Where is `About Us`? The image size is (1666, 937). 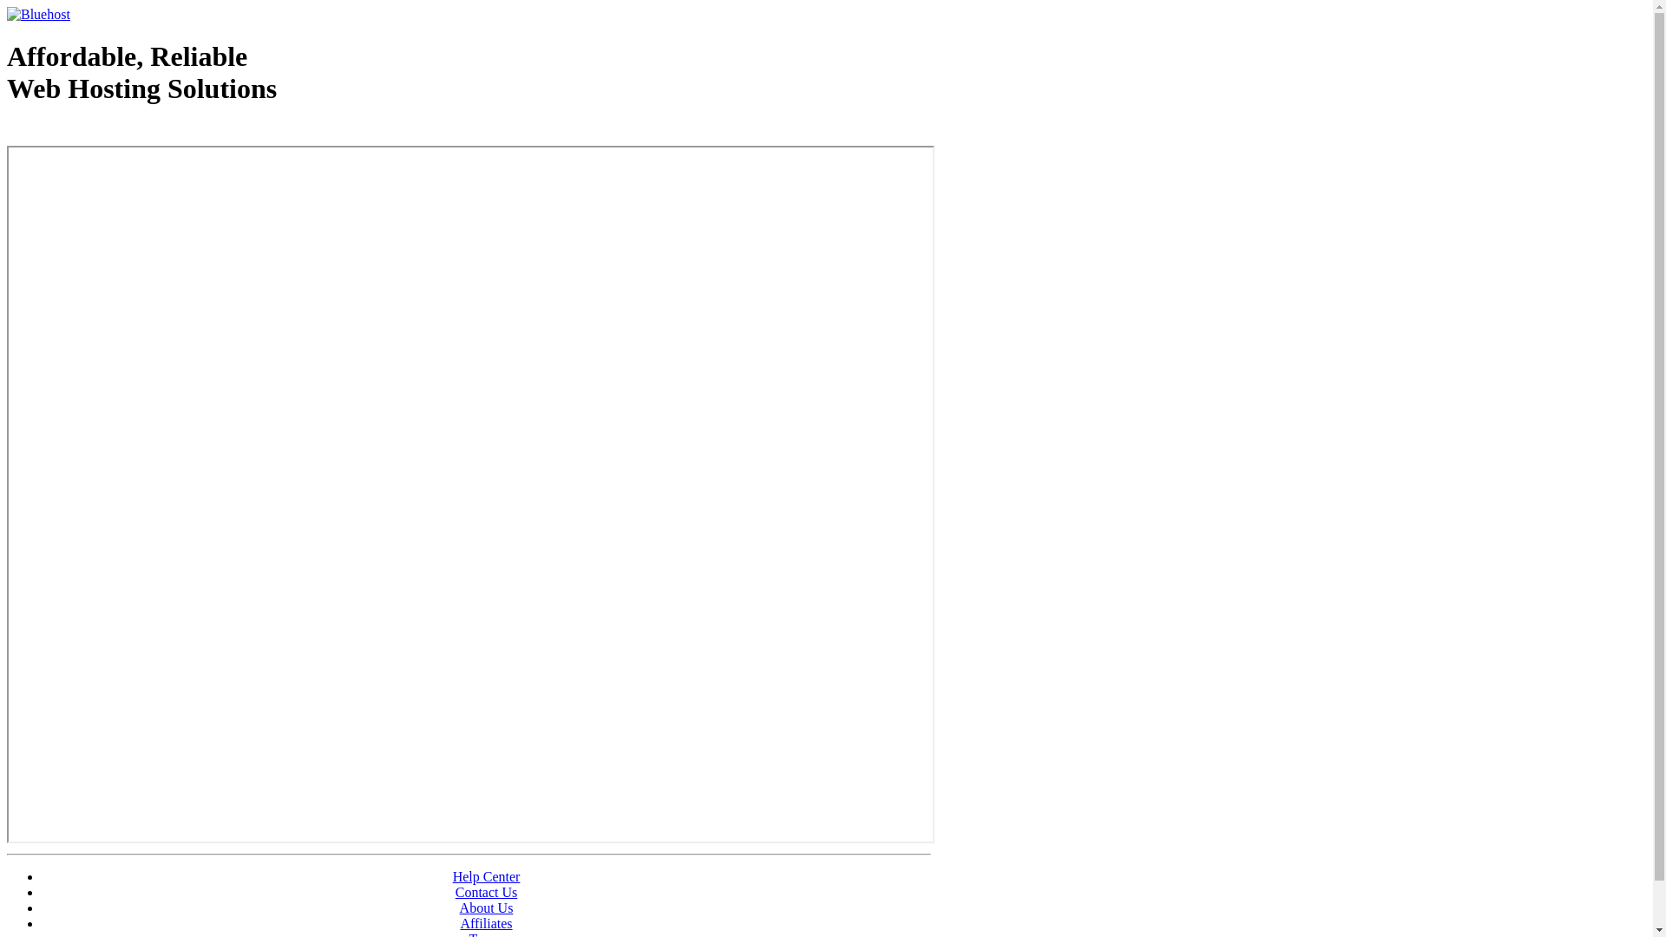
About Us is located at coordinates (487, 908).